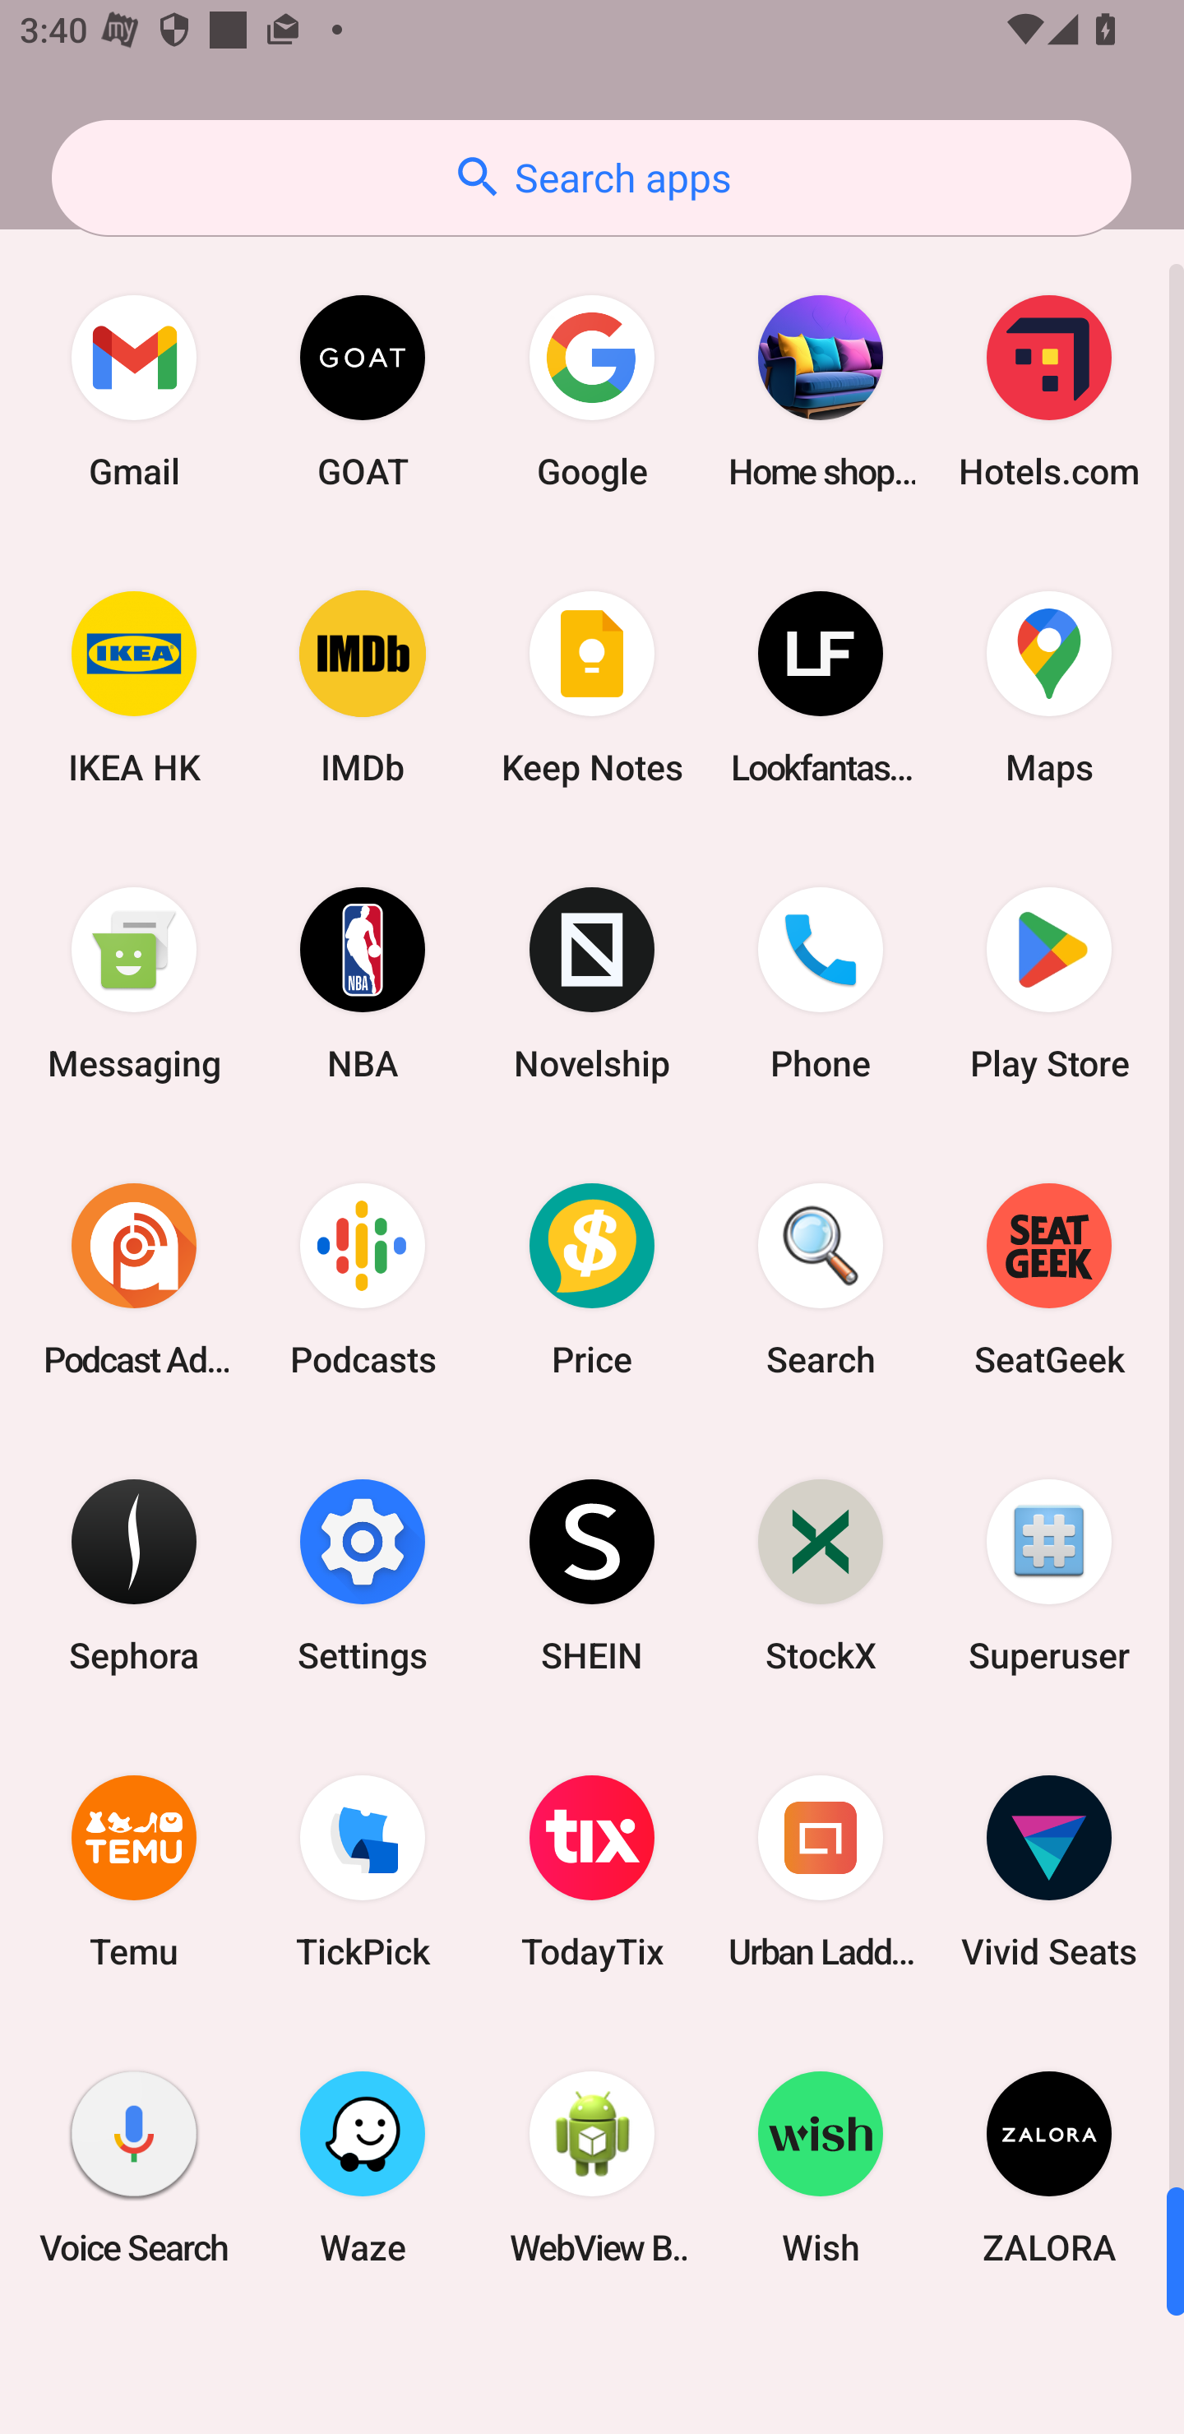  What do you see at coordinates (134, 2167) in the screenshot?
I see `Voice Search` at bounding box center [134, 2167].